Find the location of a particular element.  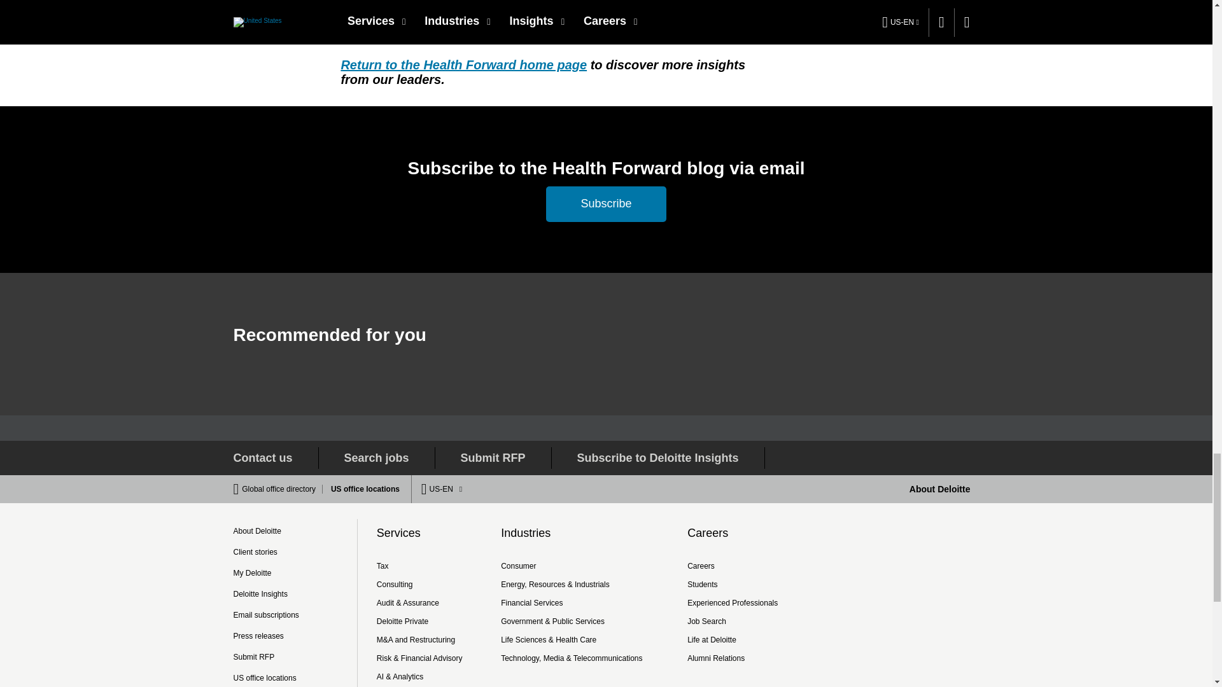

US office locations is located at coordinates (362, 489).